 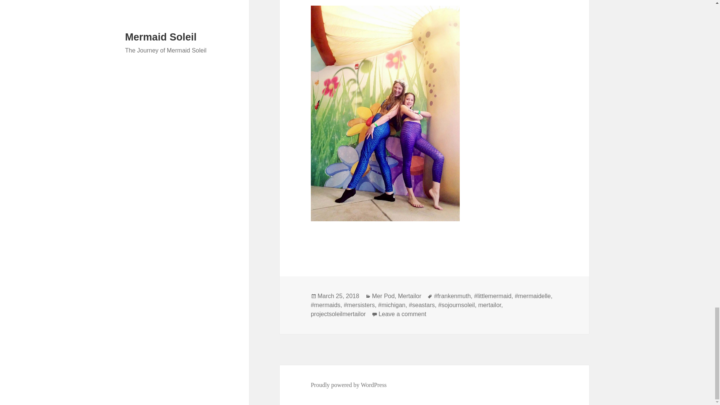 I want to click on March 25, 2018, so click(x=402, y=314).